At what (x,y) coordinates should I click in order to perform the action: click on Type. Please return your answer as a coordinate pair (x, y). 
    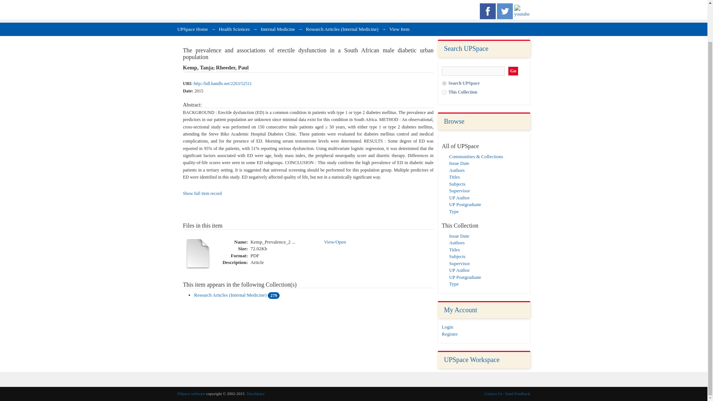
    Looking at the image, I should click on (454, 211).